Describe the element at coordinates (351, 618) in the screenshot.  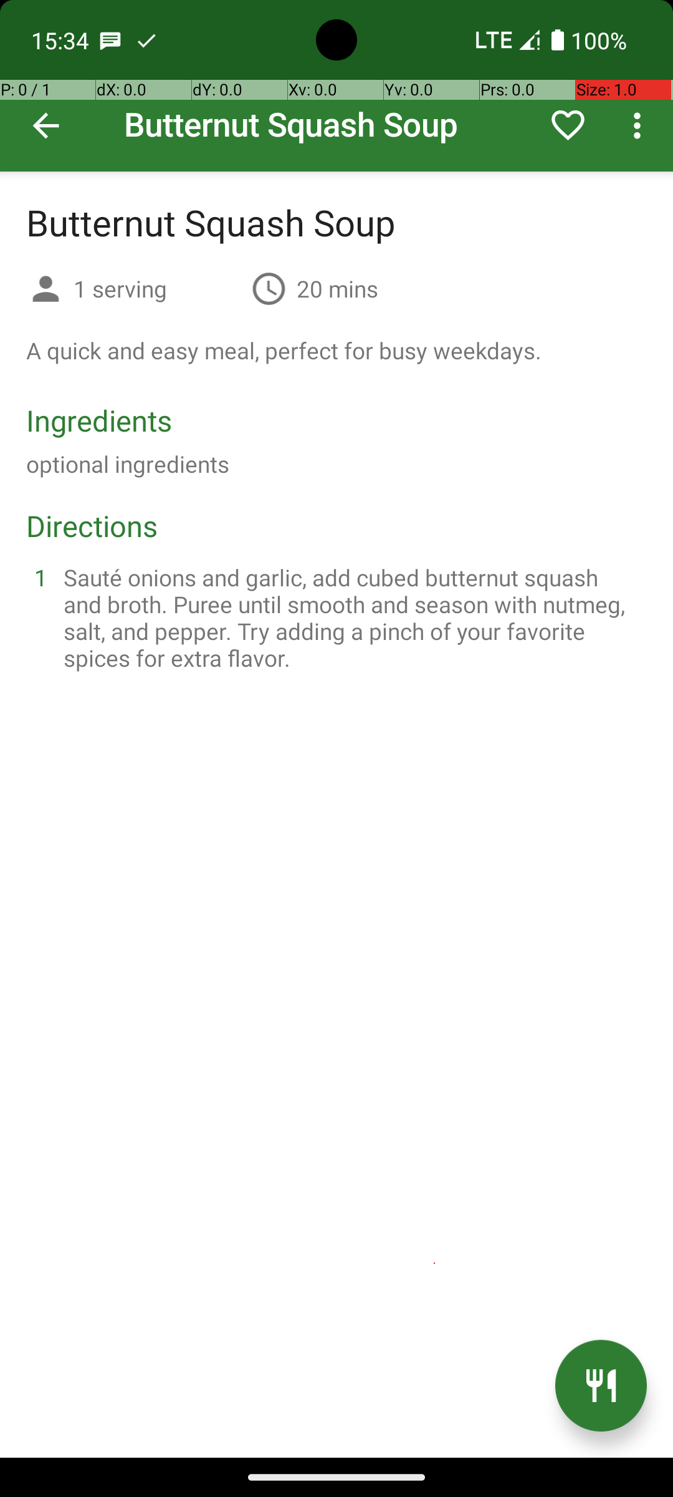
I see `Sauté onions and garlic, add cubed butternut squash and broth. Puree until smooth and season with nutmeg, salt, and pepper. Try adding a pinch of your favorite spices for extra flavor.` at that location.